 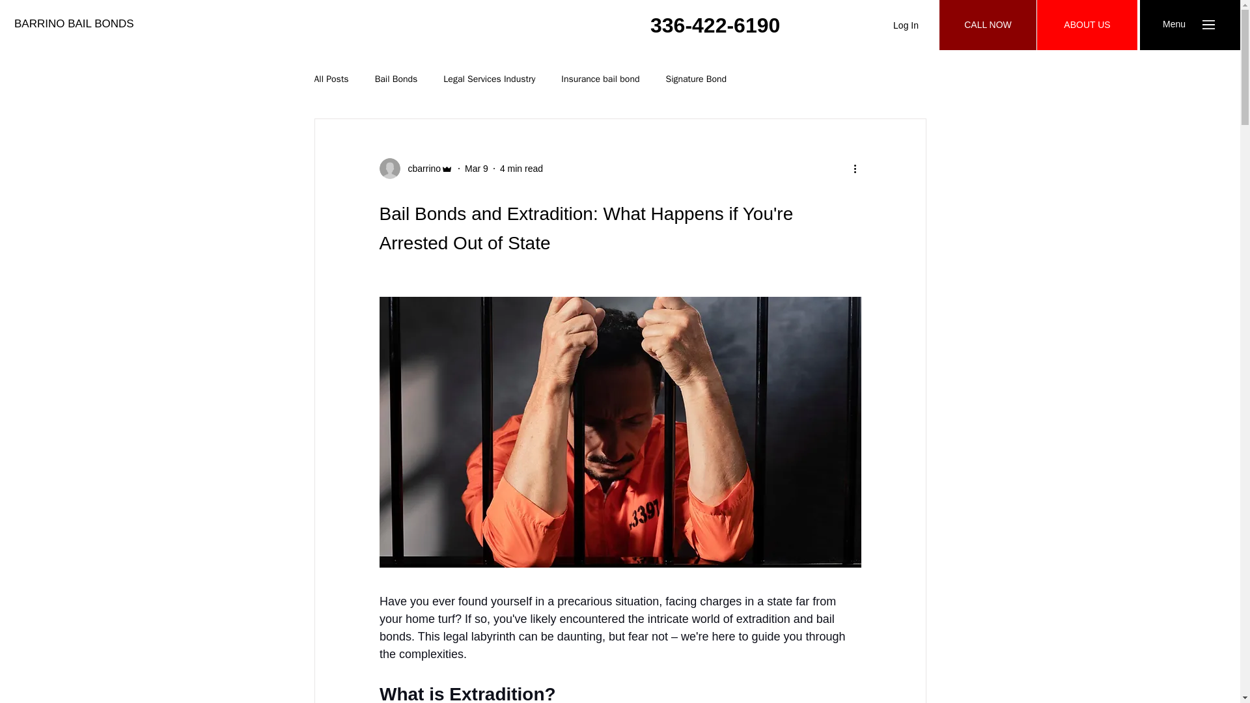 What do you see at coordinates (600, 79) in the screenshot?
I see `Insurance bail bond` at bounding box center [600, 79].